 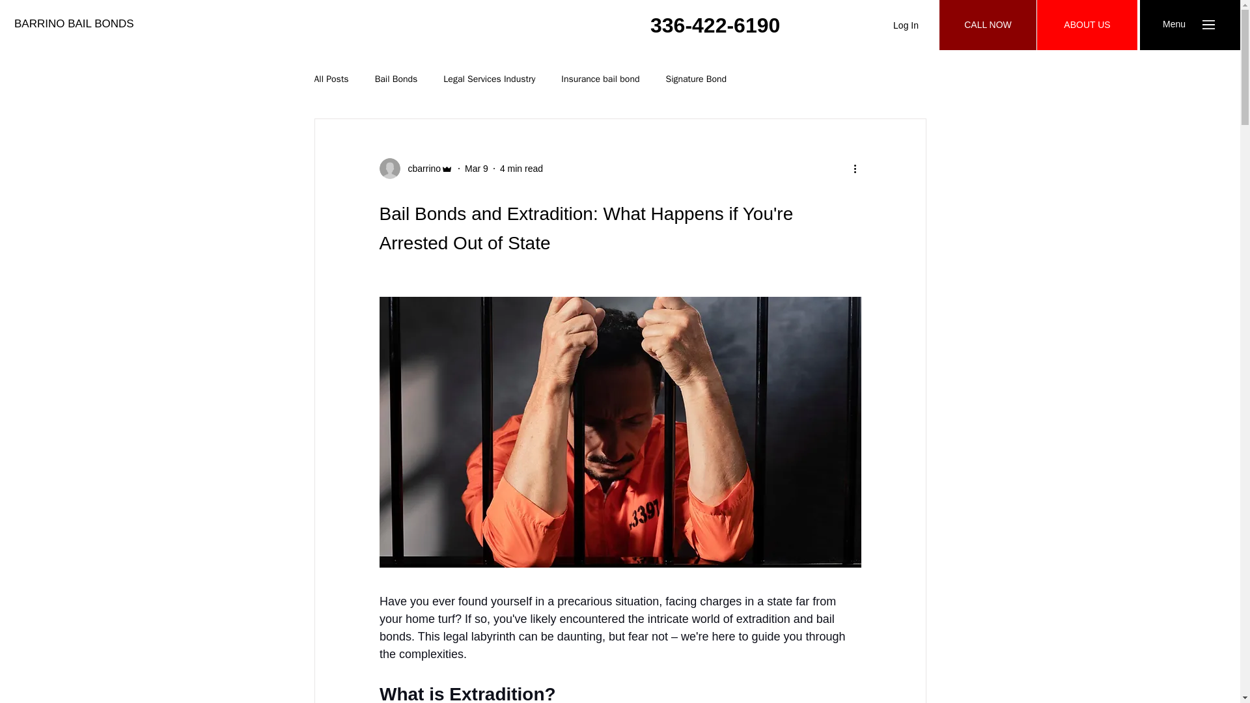 What do you see at coordinates (600, 79) in the screenshot?
I see `Insurance bail bond` at bounding box center [600, 79].